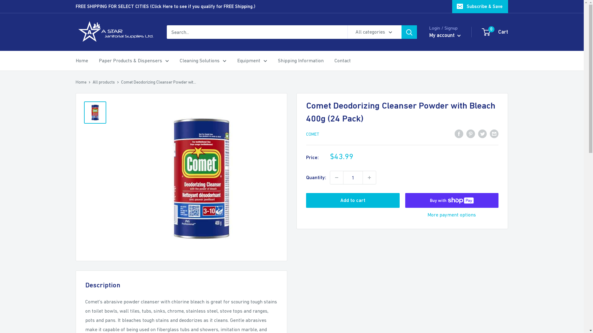 The width and height of the screenshot is (593, 333). What do you see at coordinates (337, 178) in the screenshot?
I see `Decrease quantity by 1` at bounding box center [337, 178].